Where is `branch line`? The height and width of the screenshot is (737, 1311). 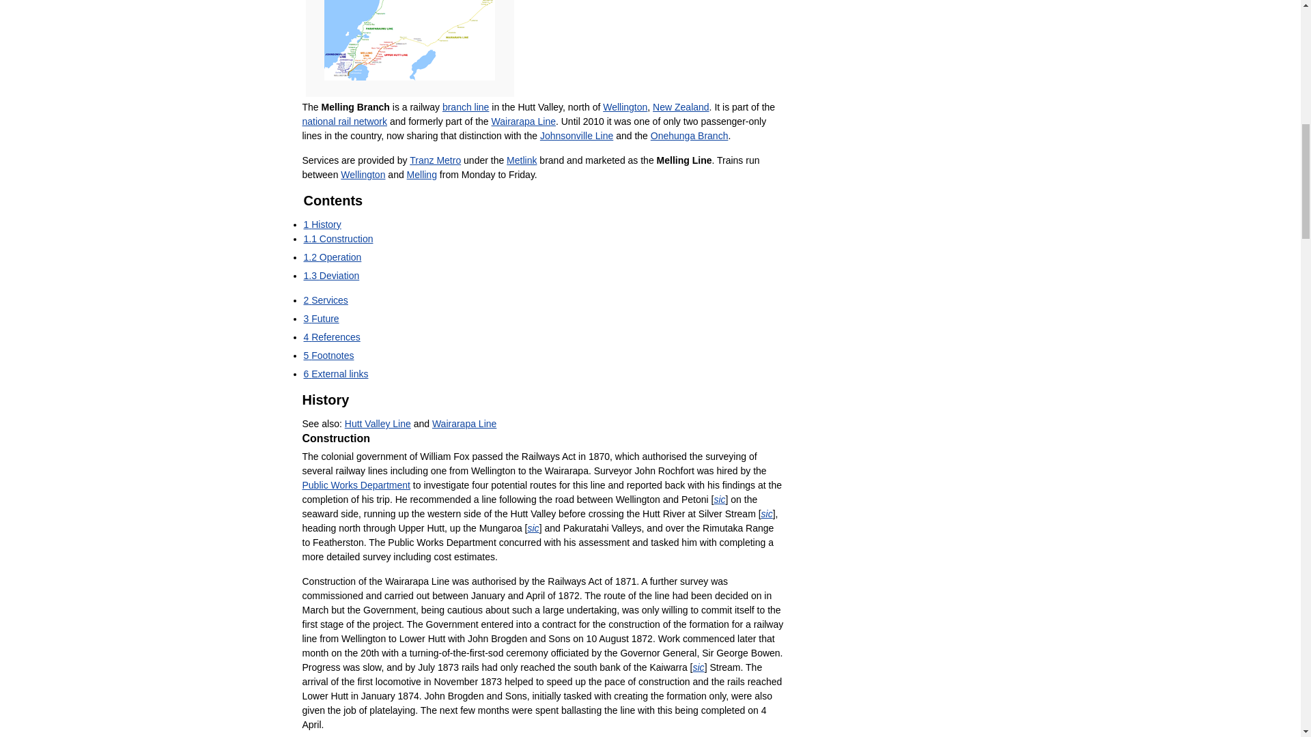 branch line is located at coordinates (466, 107).